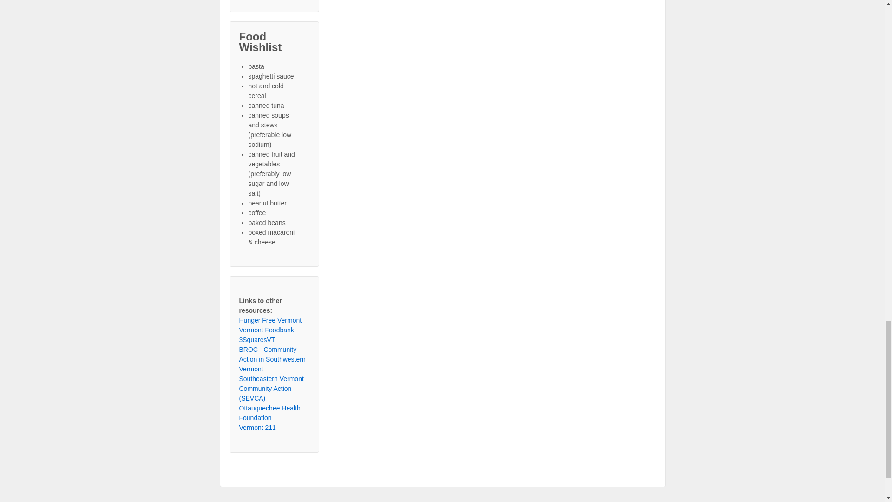  What do you see at coordinates (257, 427) in the screenshot?
I see `Vermont 211` at bounding box center [257, 427].